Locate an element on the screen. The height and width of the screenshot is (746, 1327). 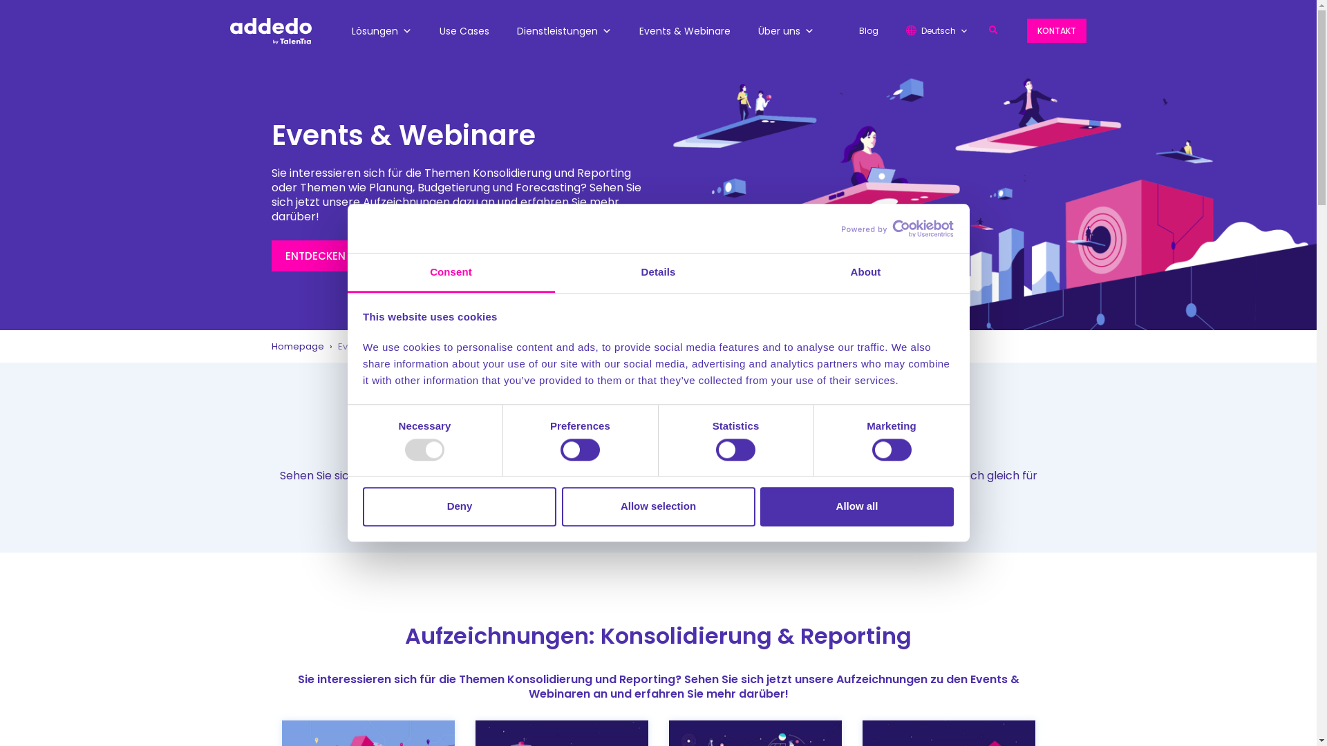
Deutsch is located at coordinates (937, 31).